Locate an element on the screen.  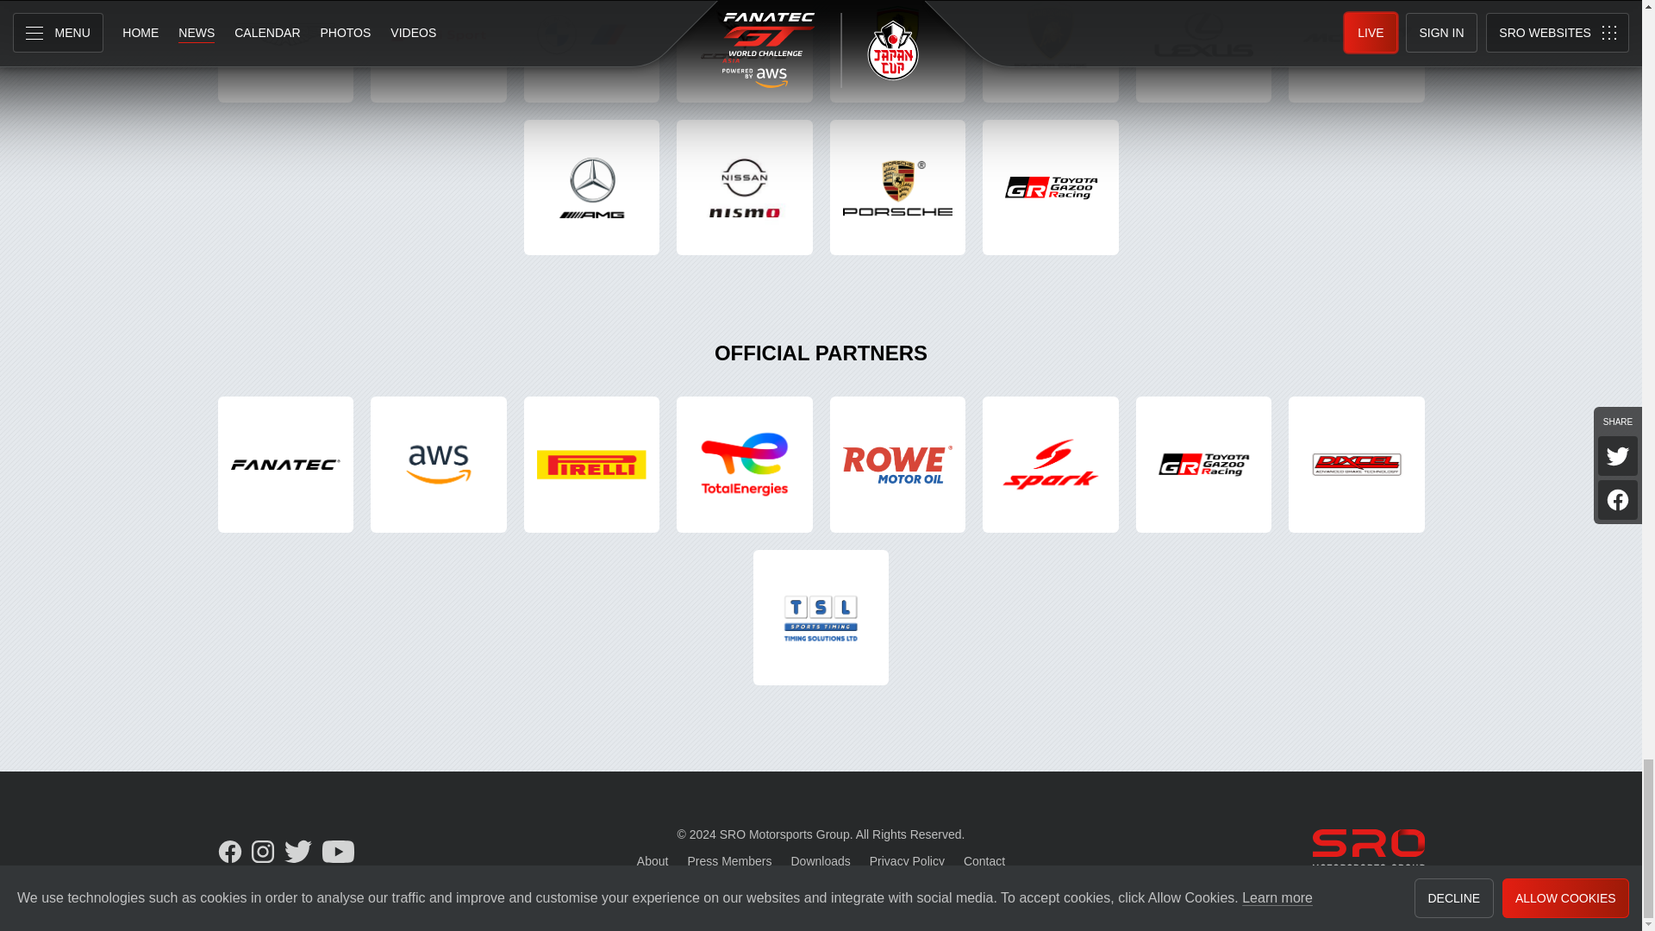
Toyota Gazoo Racing is located at coordinates (1203, 464).